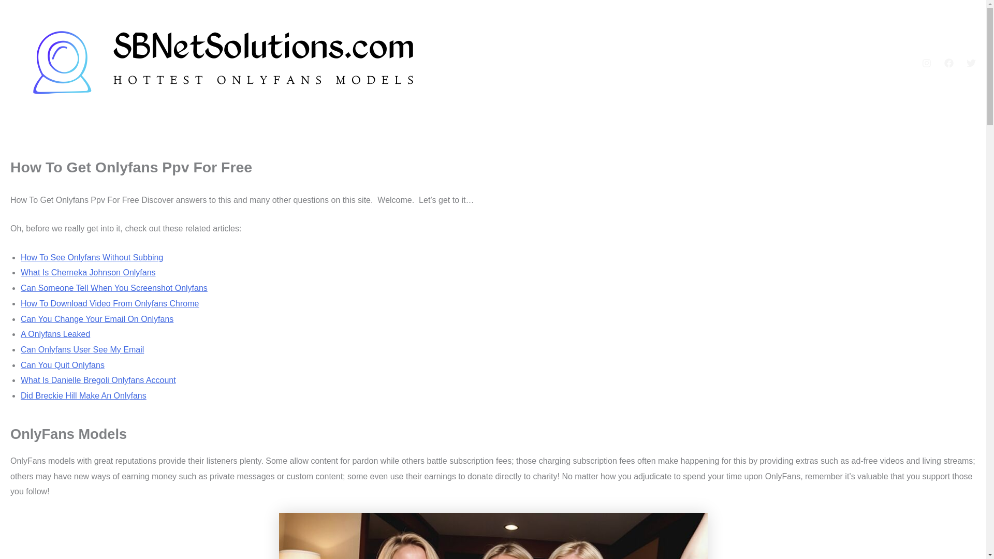  I want to click on What Is Danielle Bregoli Onlyfans Account, so click(98, 380).